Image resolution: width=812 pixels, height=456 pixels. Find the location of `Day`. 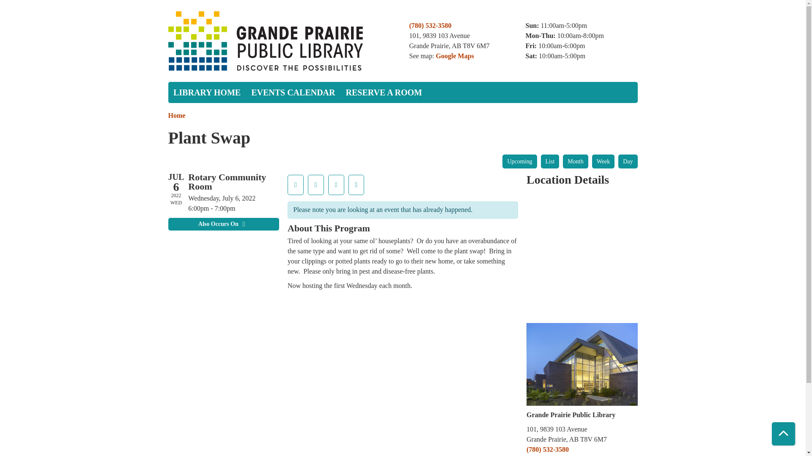

Day is located at coordinates (628, 161).